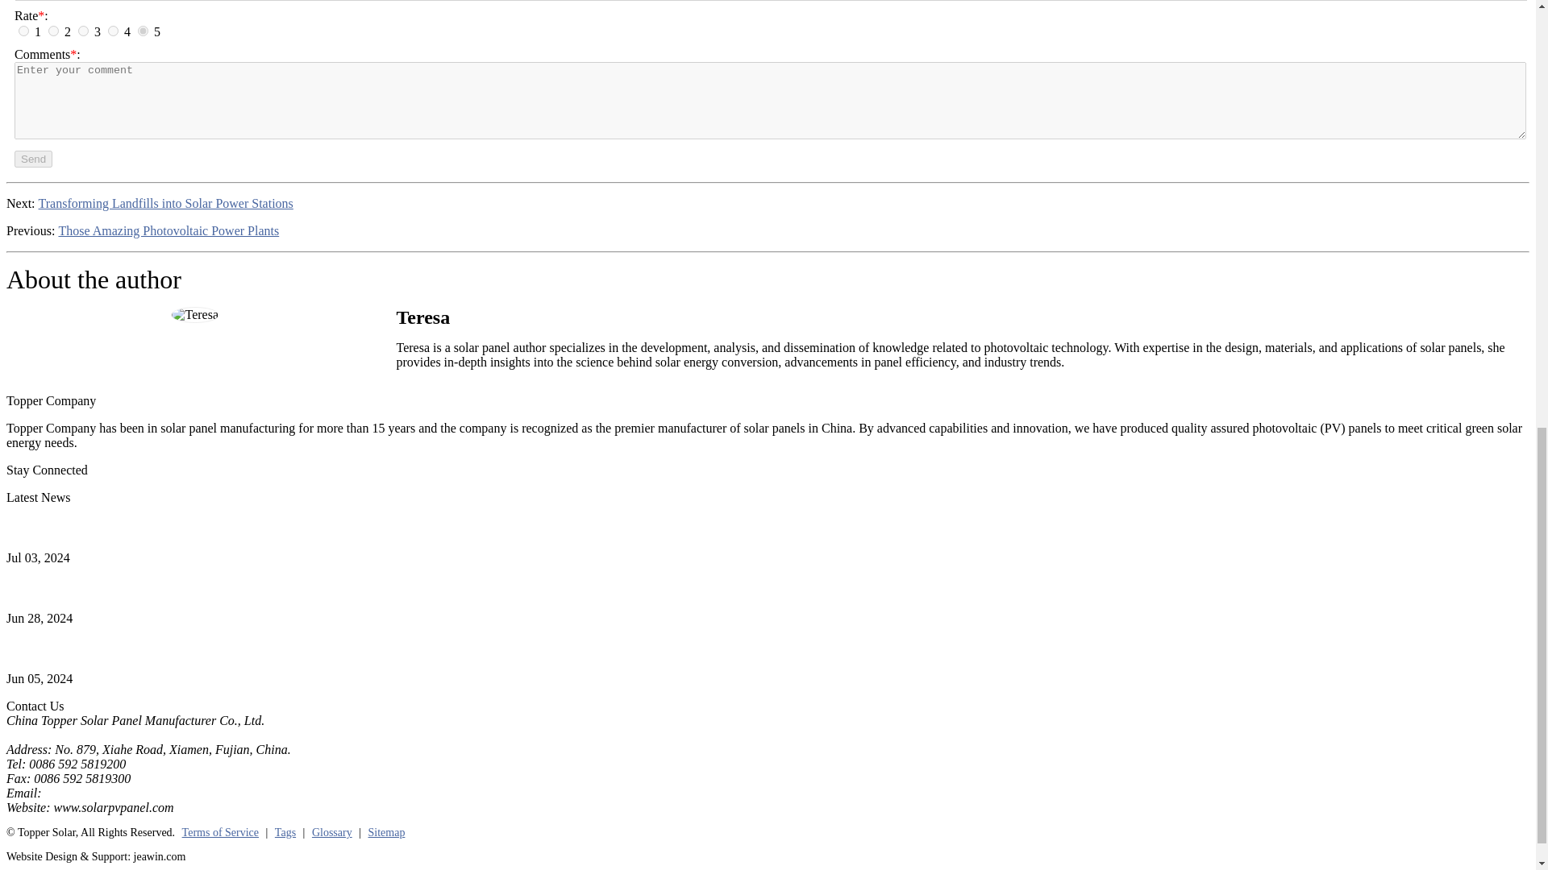 This screenshot has width=1548, height=870. What do you see at coordinates (143, 31) in the screenshot?
I see `5` at bounding box center [143, 31].